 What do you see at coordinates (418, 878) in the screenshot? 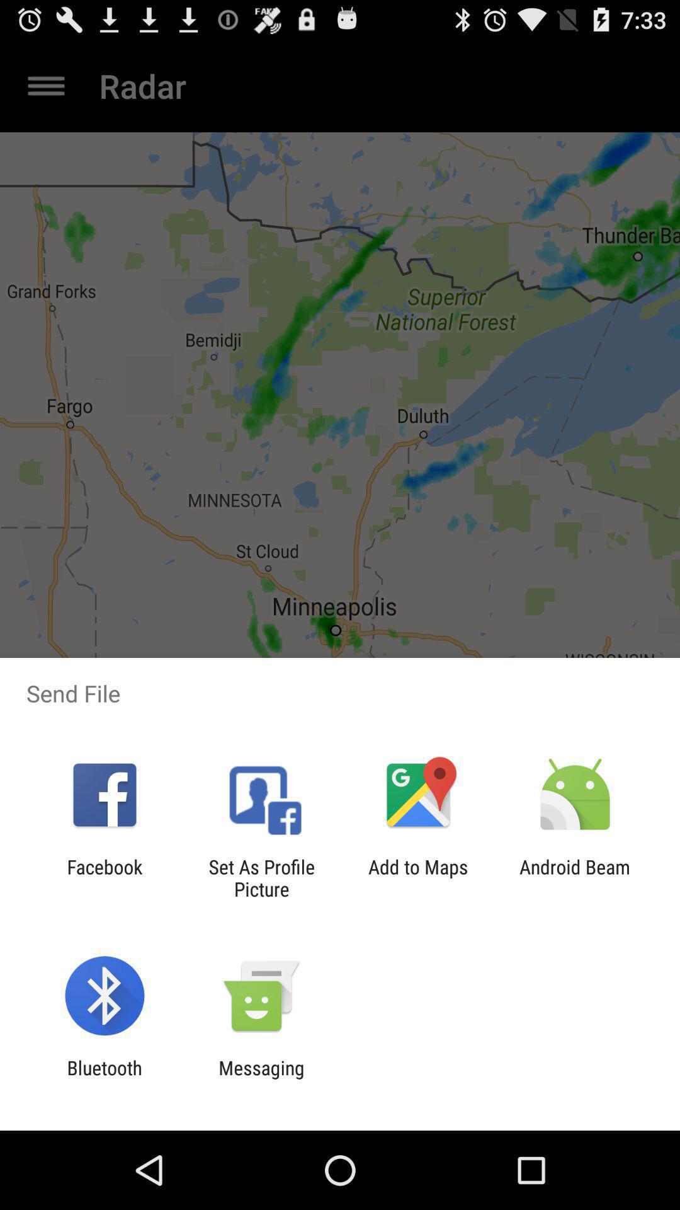
I see `jump until the add to maps app` at bounding box center [418, 878].